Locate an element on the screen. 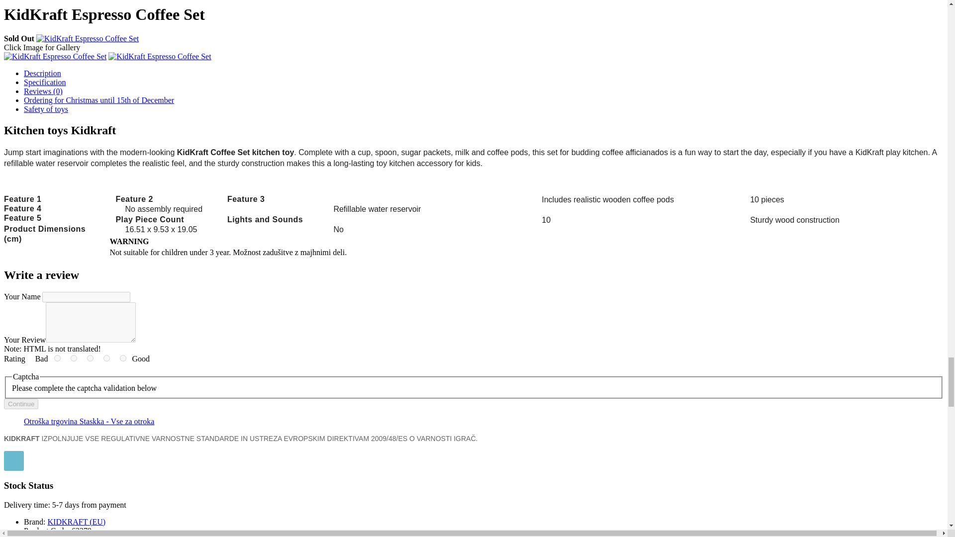  KidKraft Espresso Coffee Set is located at coordinates (87, 39).